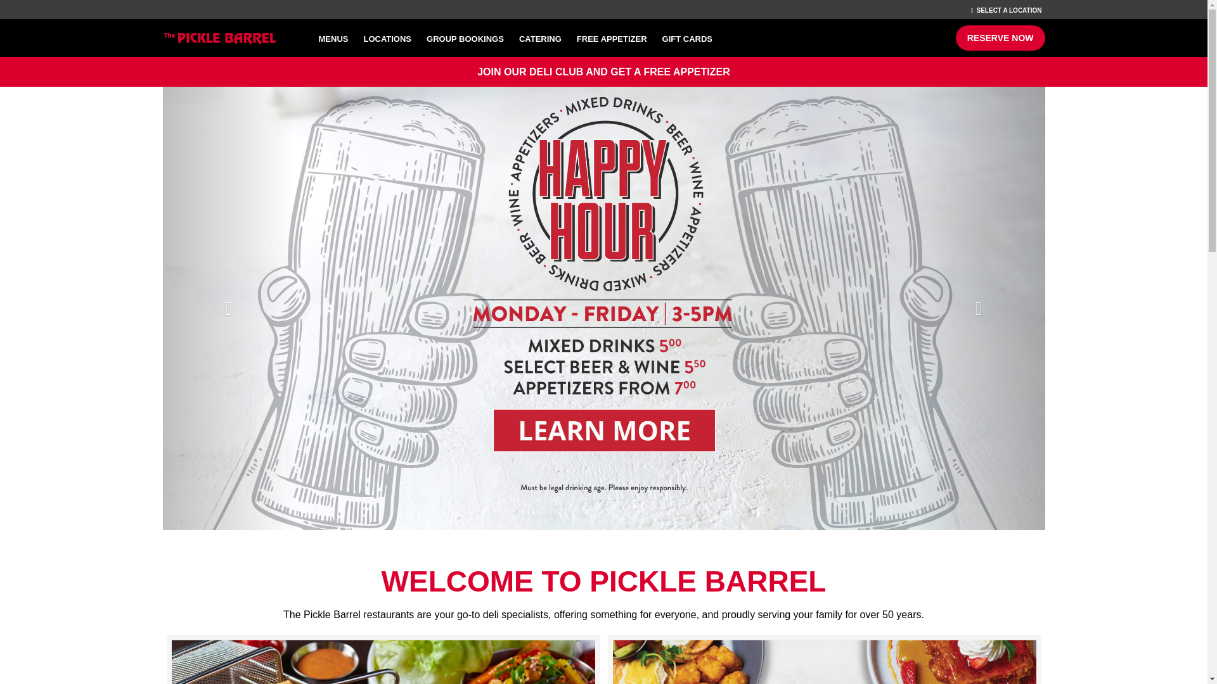 The image size is (1217, 684). Describe the element at coordinates (540, 38) in the screenshot. I see `CATERING` at that location.